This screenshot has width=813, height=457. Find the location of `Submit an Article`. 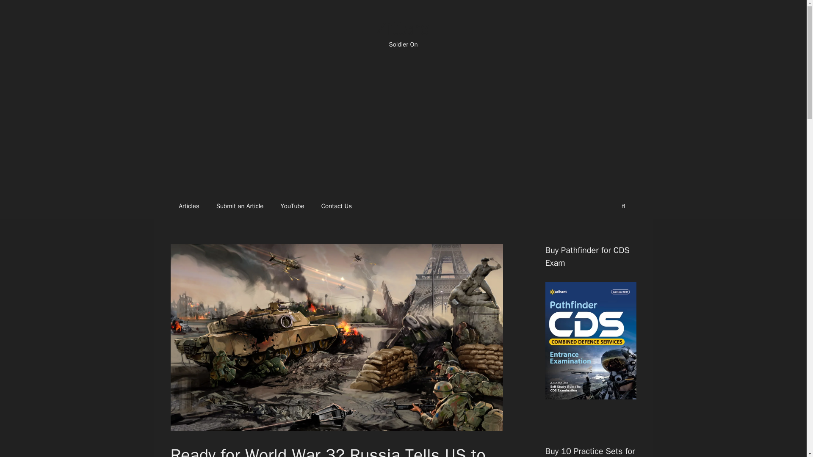

Submit an Article is located at coordinates (240, 206).